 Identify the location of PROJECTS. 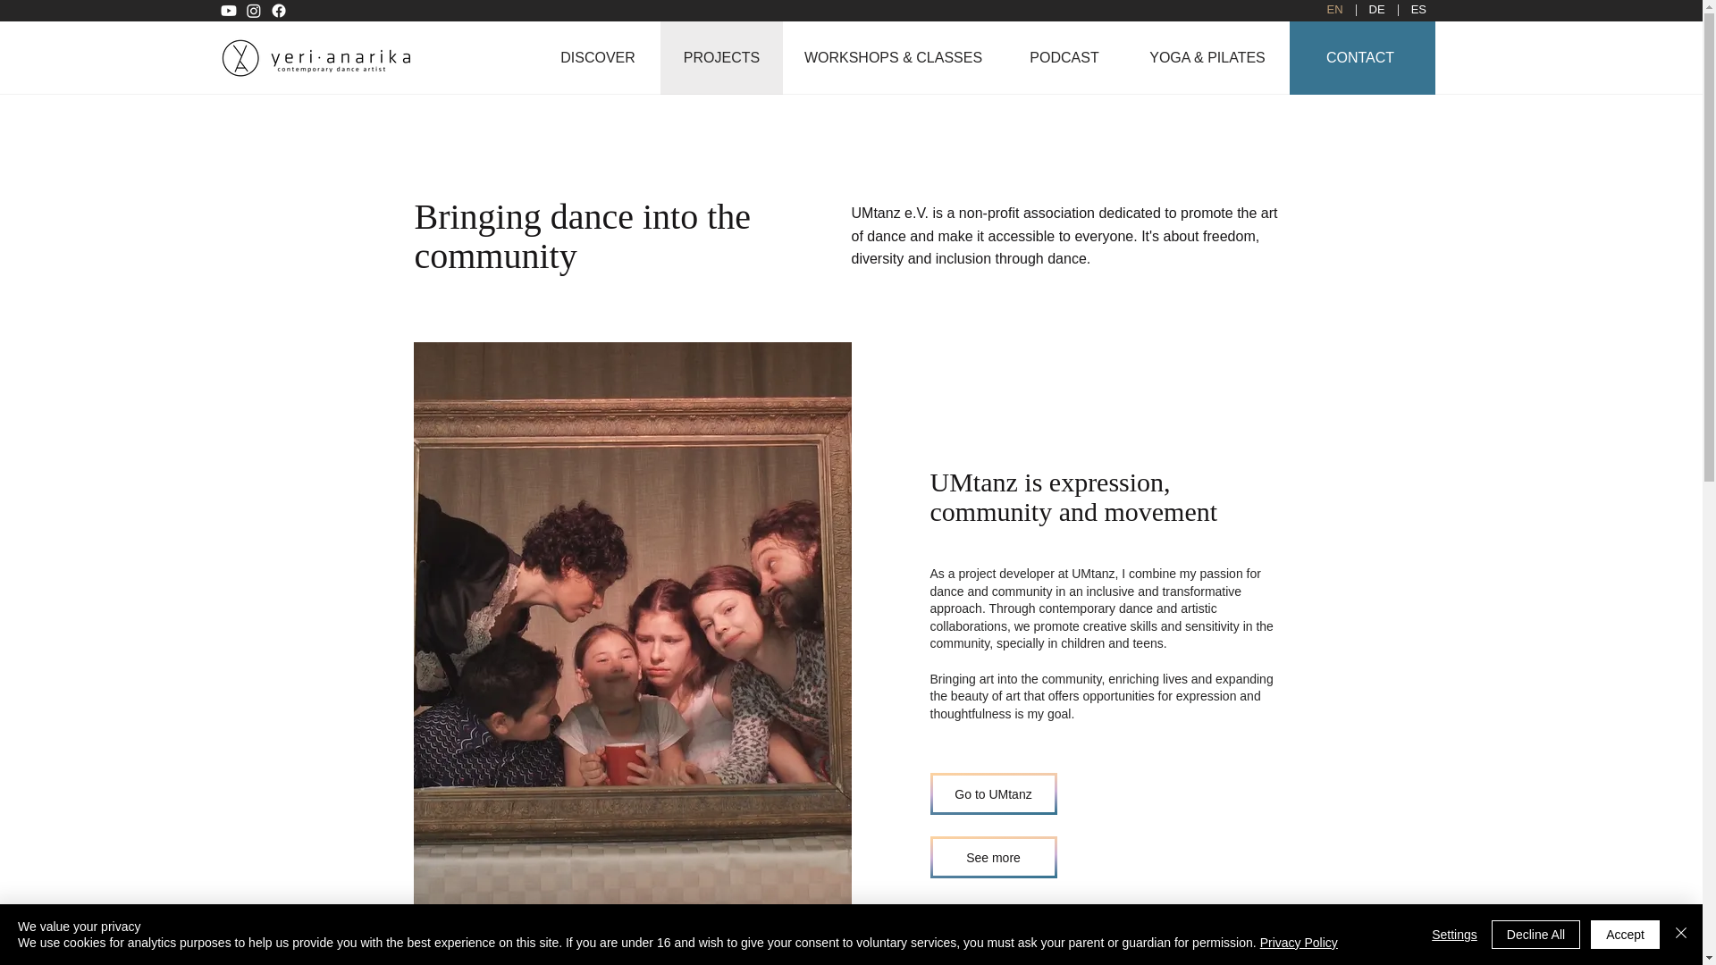
(720, 57).